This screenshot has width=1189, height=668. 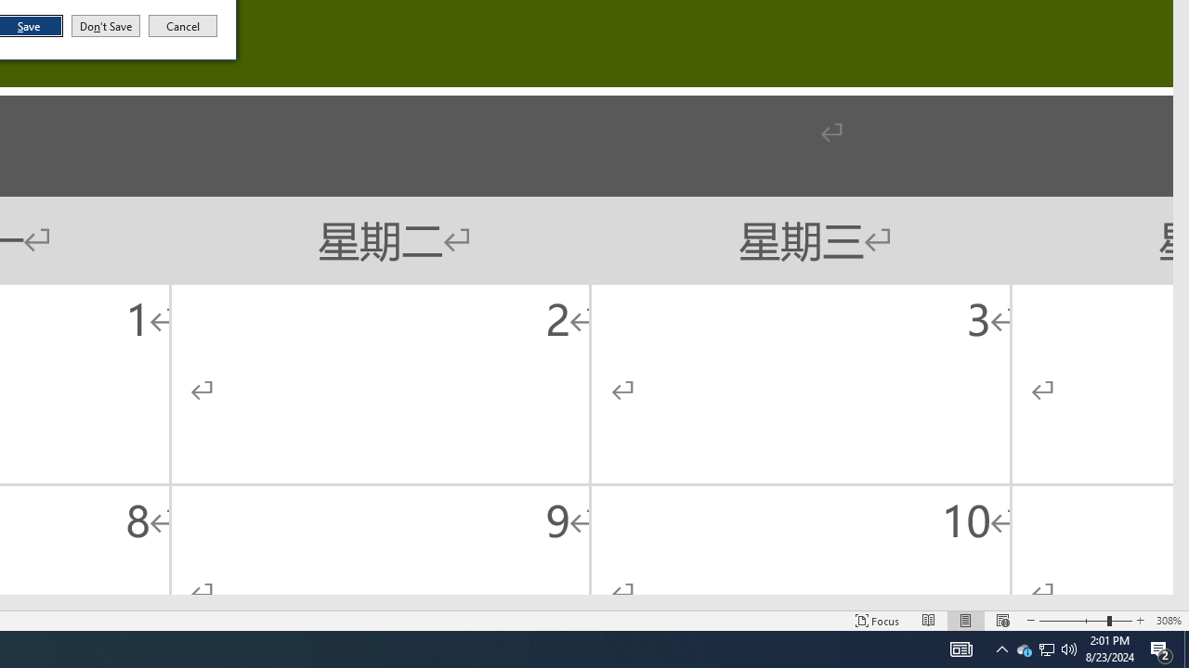 What do you see at coordinates (1001, 649) in the screenshot?
I see `Notification Chevron` at bounding box center [1001, 649].